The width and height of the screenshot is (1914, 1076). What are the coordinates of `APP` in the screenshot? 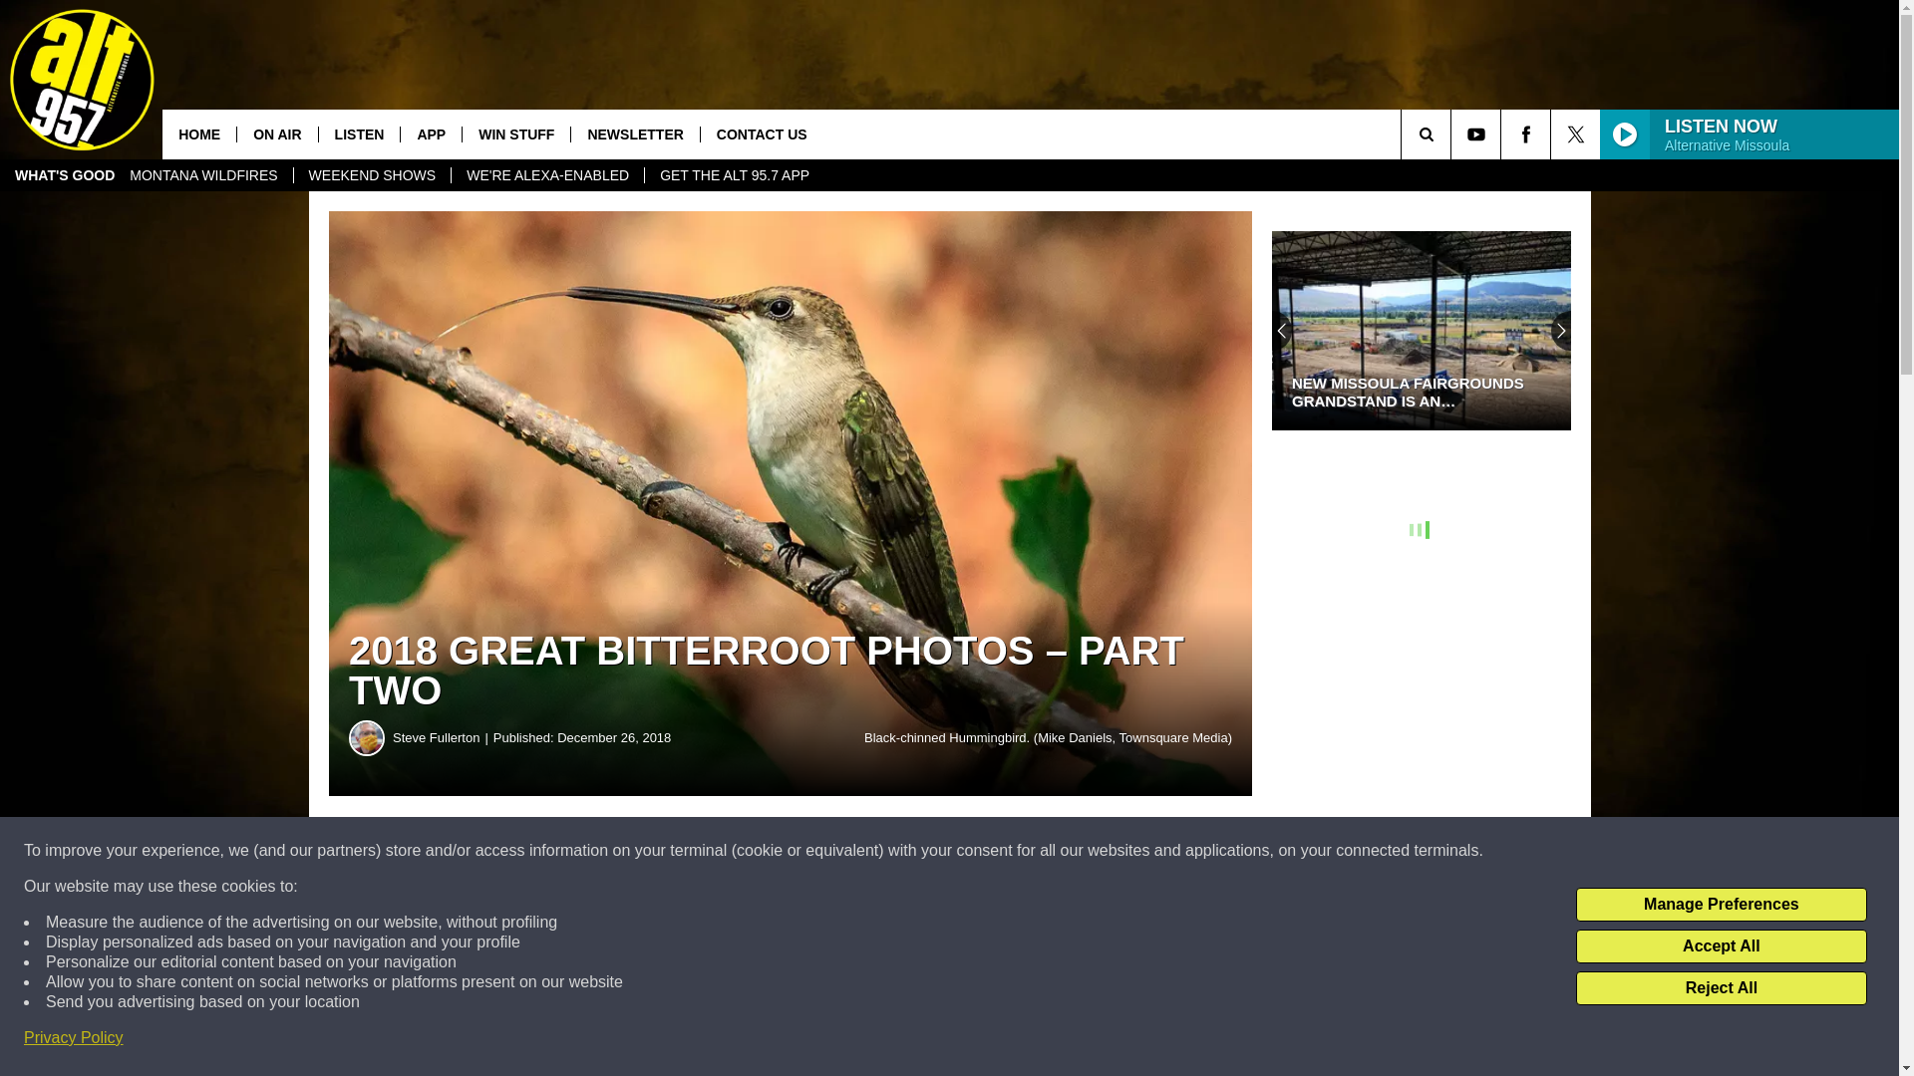 It's located at (431, 134).